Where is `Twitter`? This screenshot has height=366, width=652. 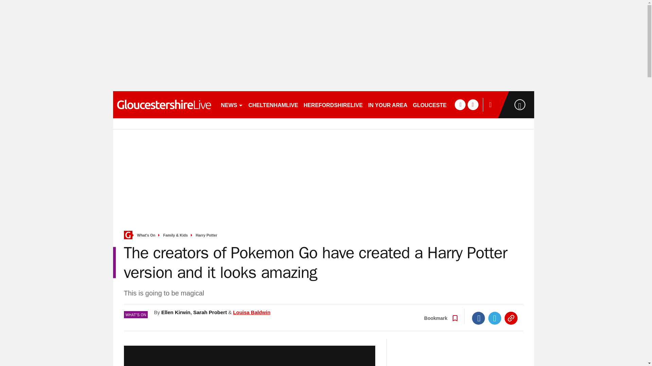
Twitter is located at coordinates (495, 318).